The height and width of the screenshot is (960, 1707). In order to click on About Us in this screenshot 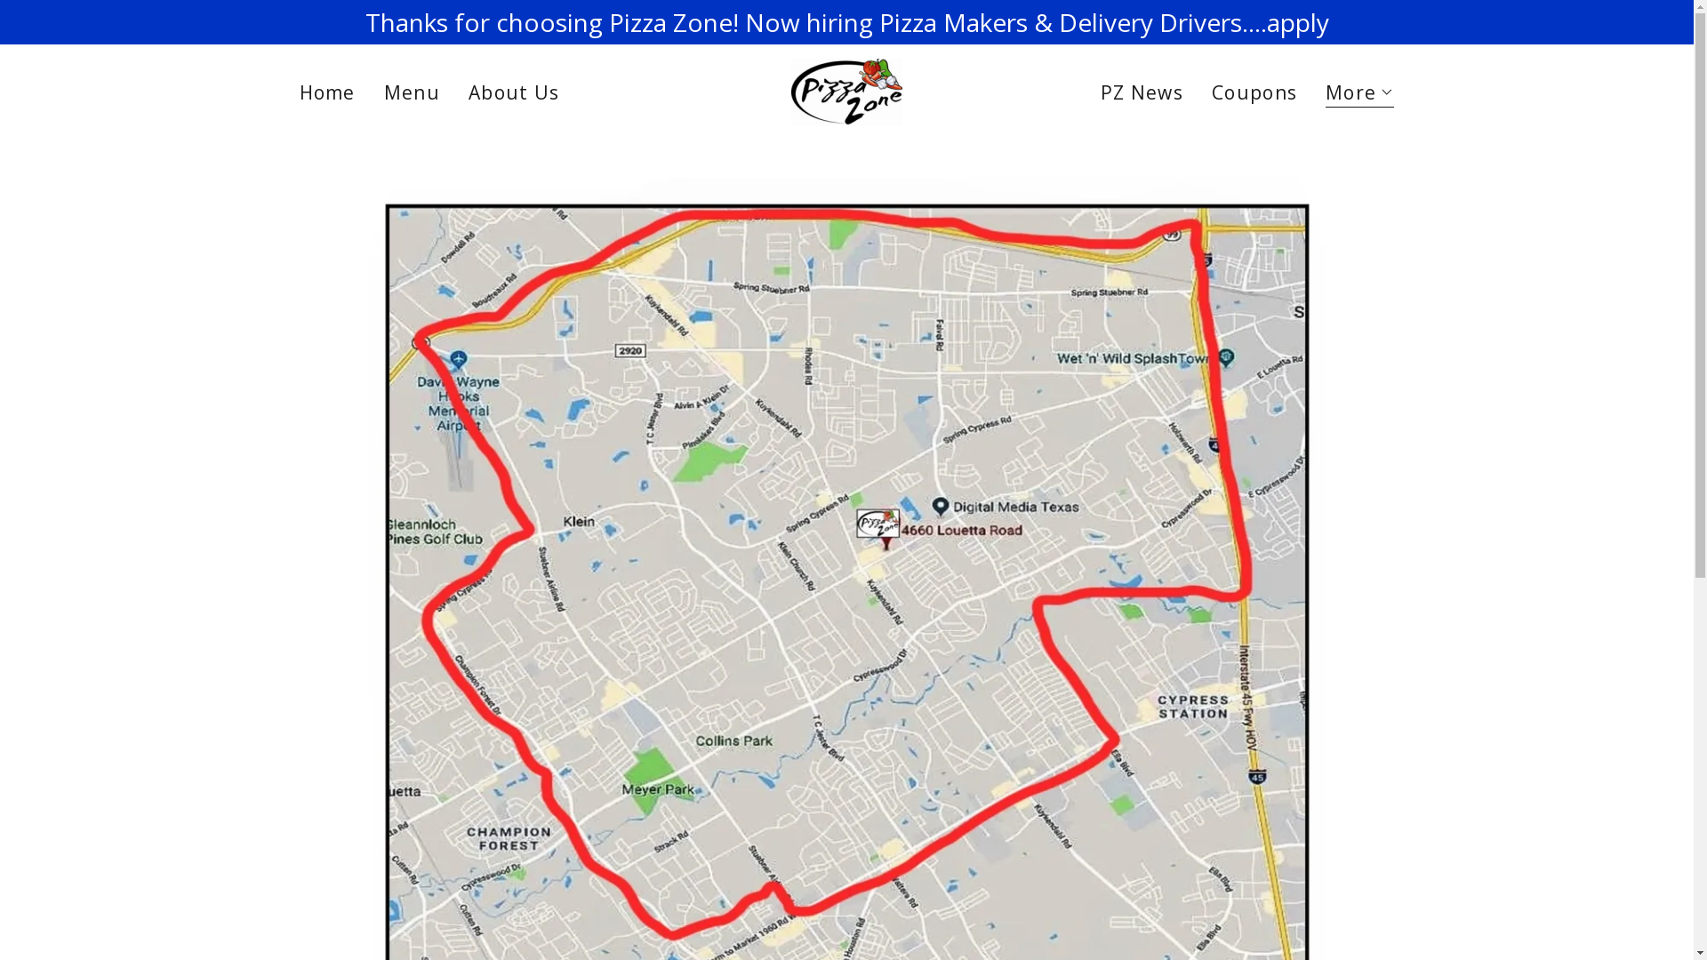, I will do `click(514, 92)`.